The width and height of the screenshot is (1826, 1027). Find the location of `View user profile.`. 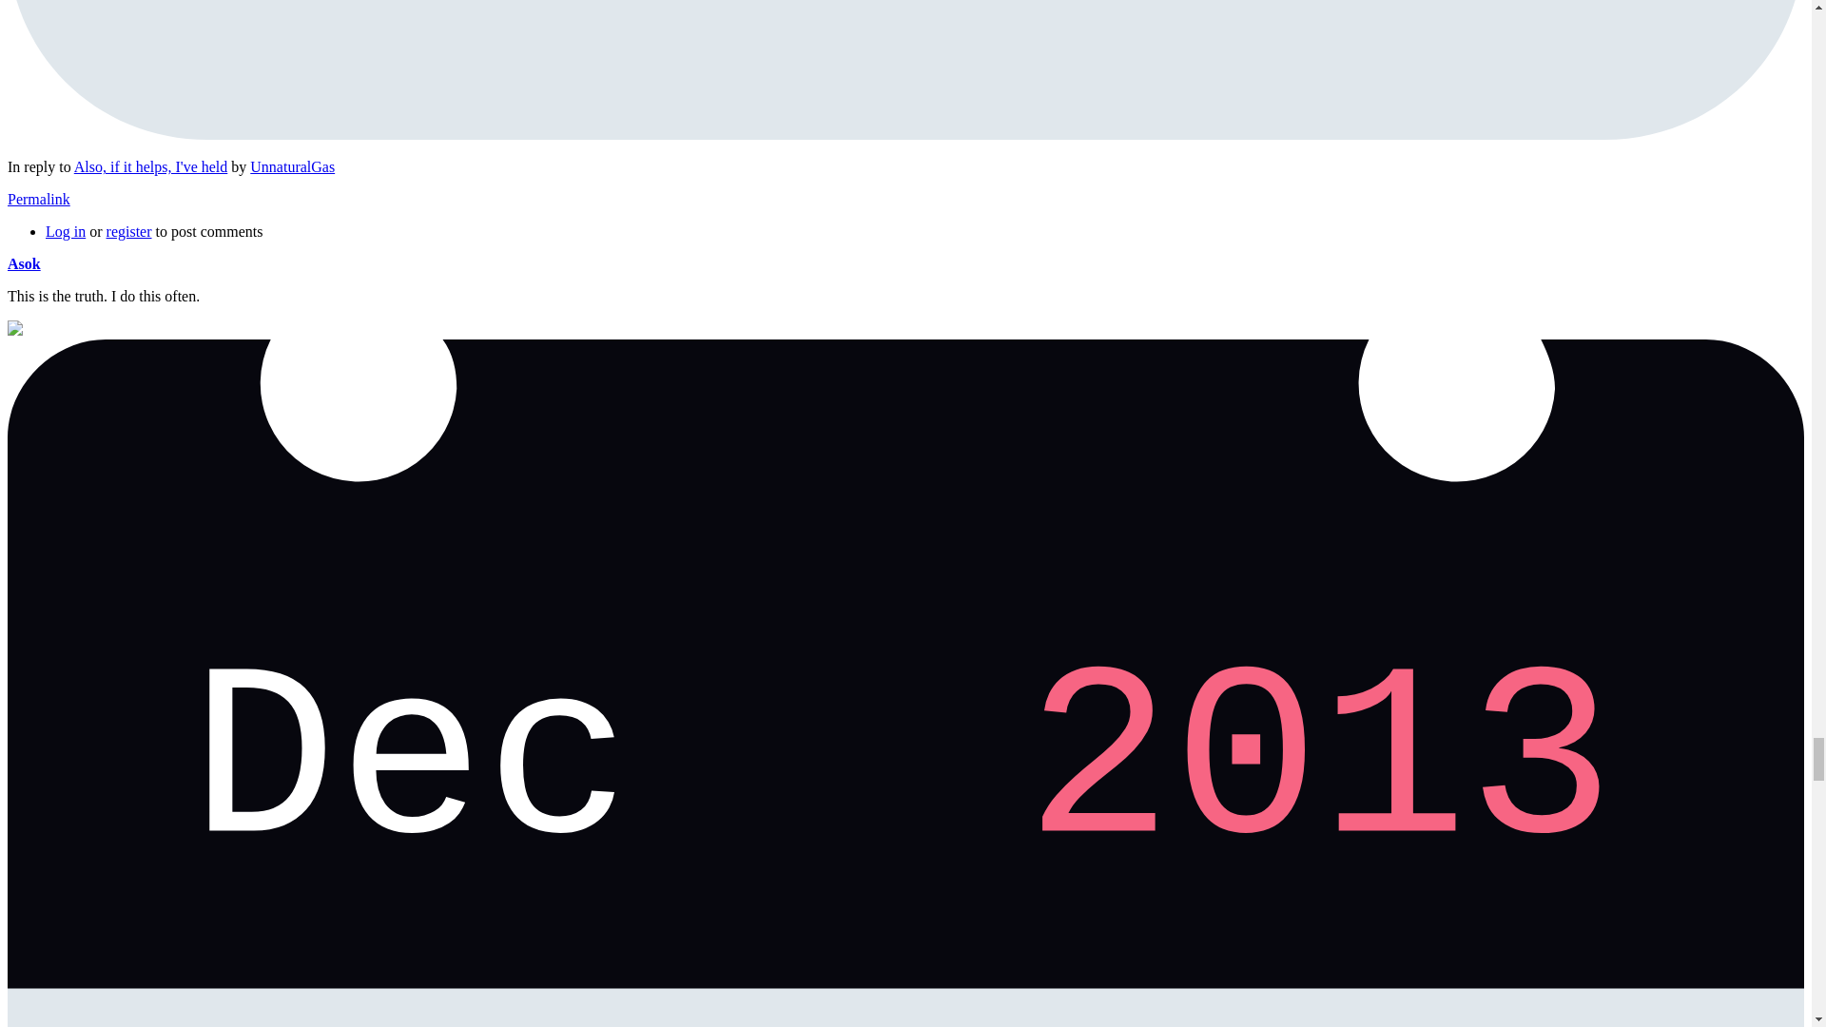

View user profile. is located at coordinates (292, 166).